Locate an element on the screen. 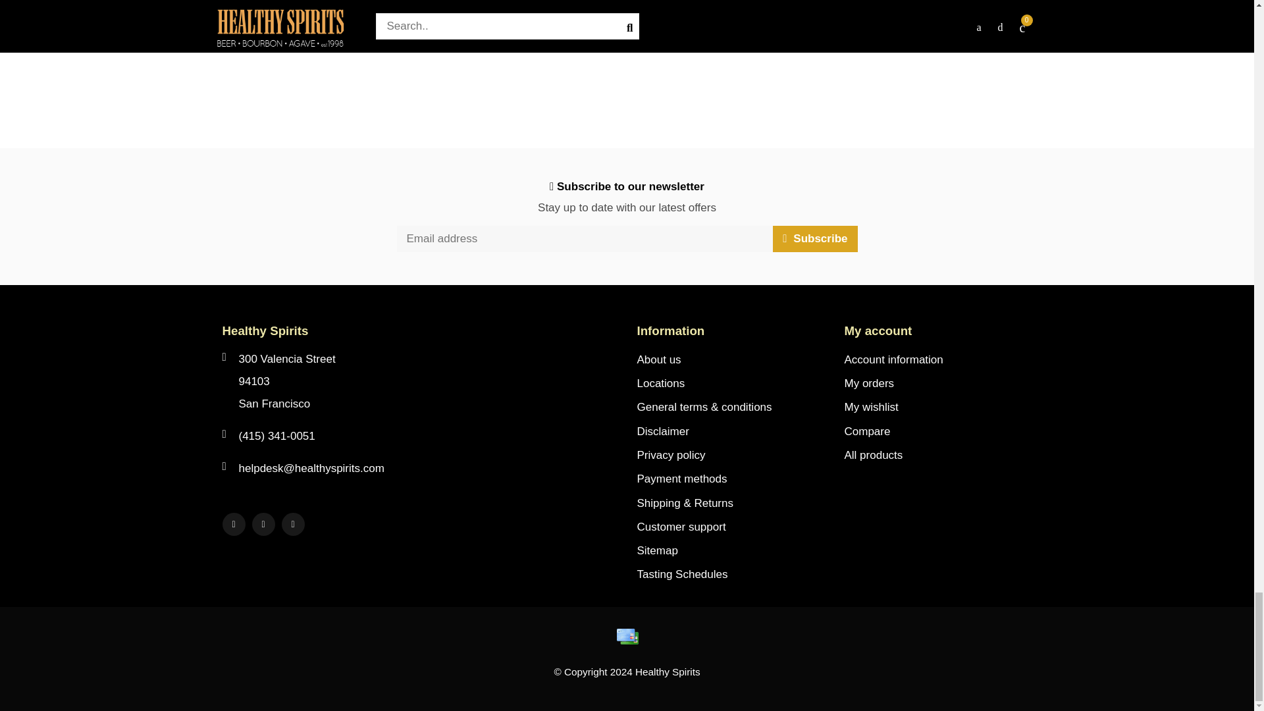  Sitemap is located at coordinates (657, 550).